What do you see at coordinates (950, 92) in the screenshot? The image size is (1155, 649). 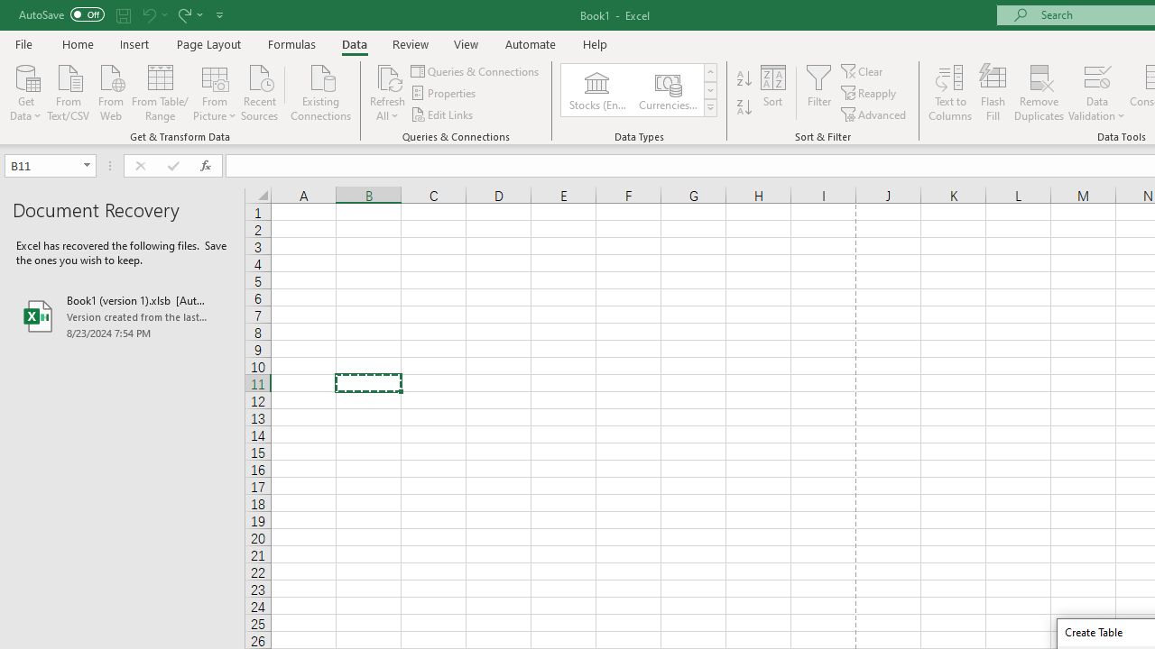 I see `Text to Columns...` at bounding box center [950, 92].